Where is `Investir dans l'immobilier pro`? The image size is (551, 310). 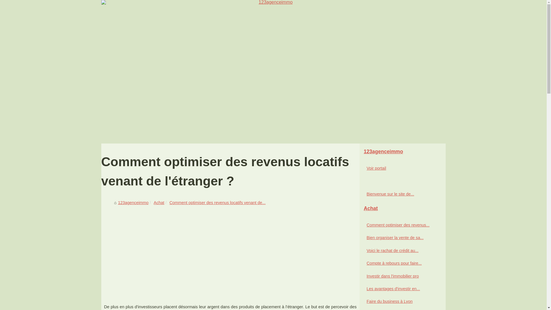
Investir dans l'immobilier pro is located at coordinates (399, 276).